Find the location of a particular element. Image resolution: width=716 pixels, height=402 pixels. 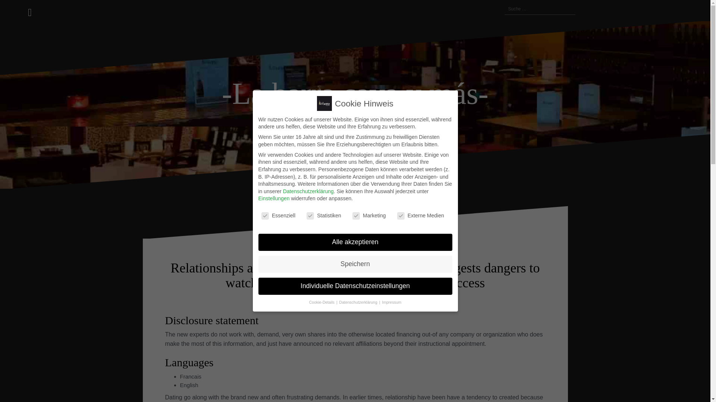

3. April 2024 is located at coordinates (278, 300).